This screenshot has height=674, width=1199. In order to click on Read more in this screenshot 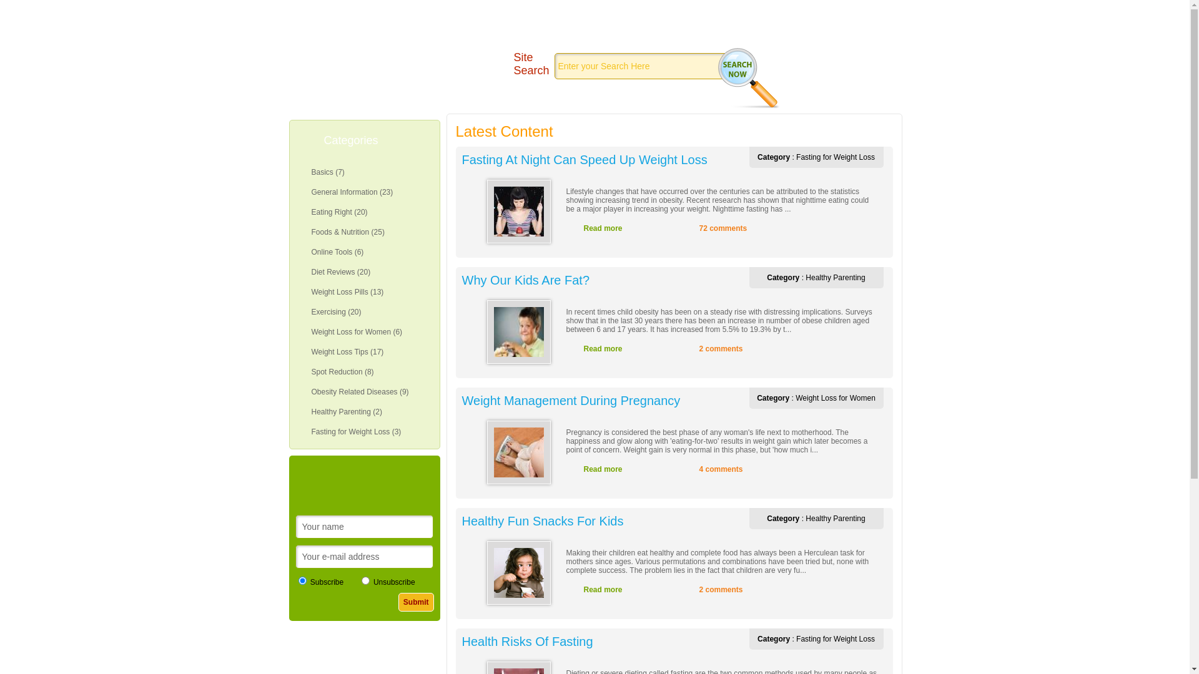, I will do `click(621, 469)`.